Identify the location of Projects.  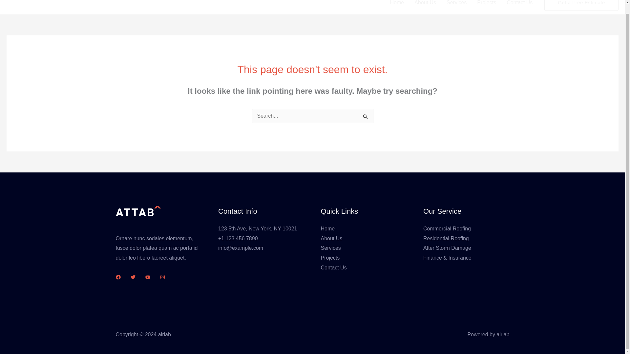
(330, 258).